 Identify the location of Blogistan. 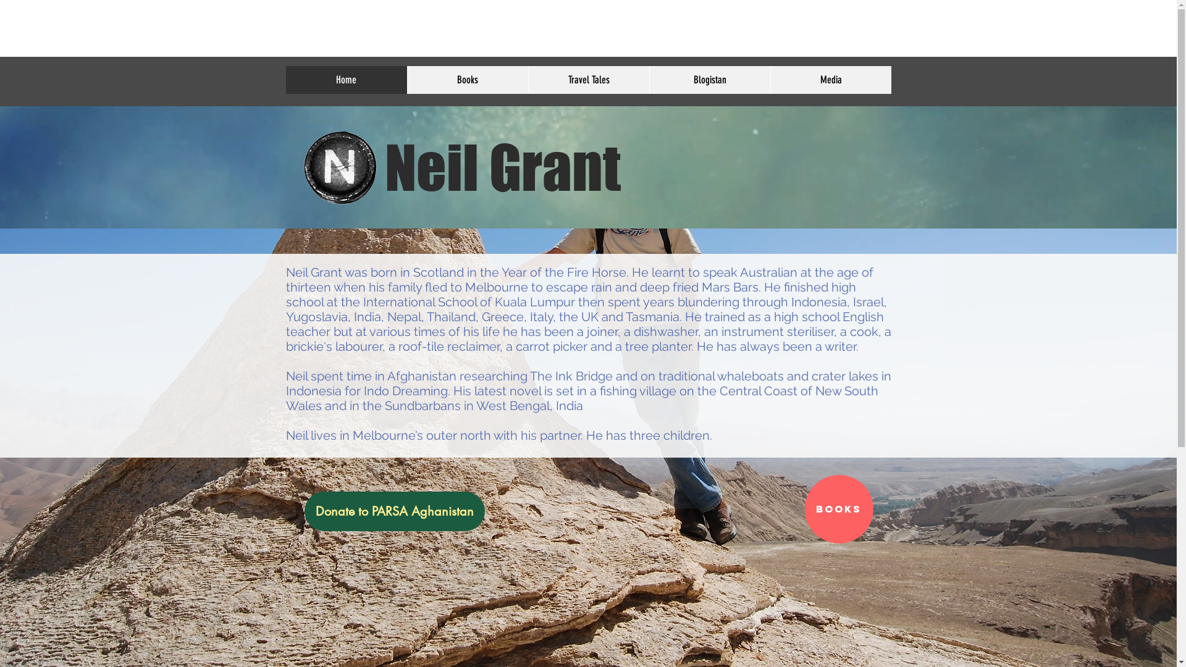
(709, 80).